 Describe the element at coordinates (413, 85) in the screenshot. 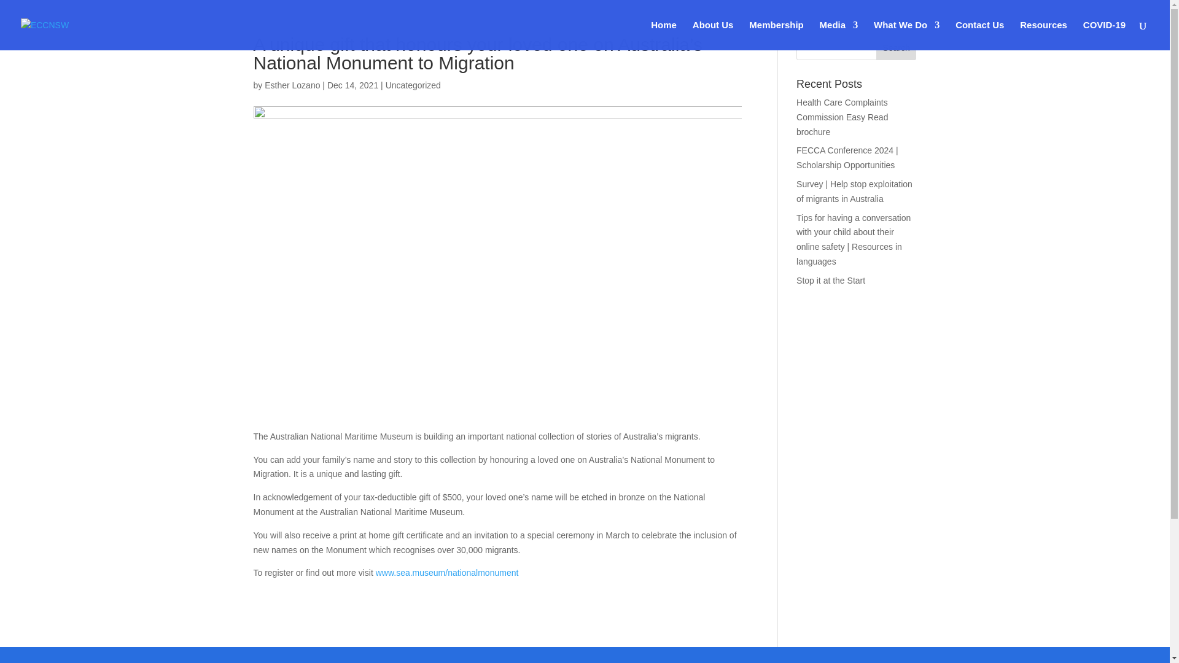

I see `Uncategorized` at that location.